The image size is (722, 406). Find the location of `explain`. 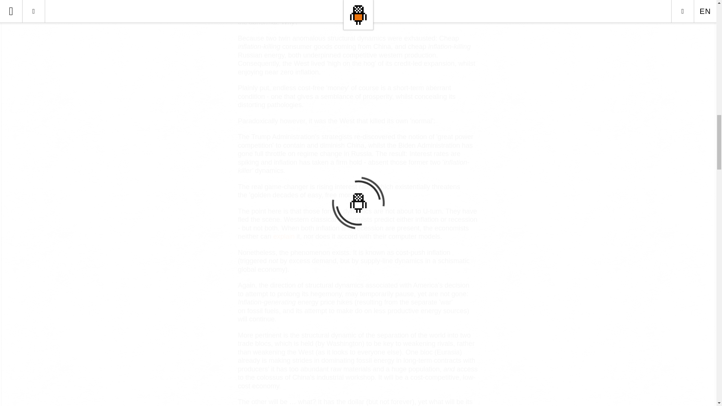

explain is located at coordinates (284, 236).